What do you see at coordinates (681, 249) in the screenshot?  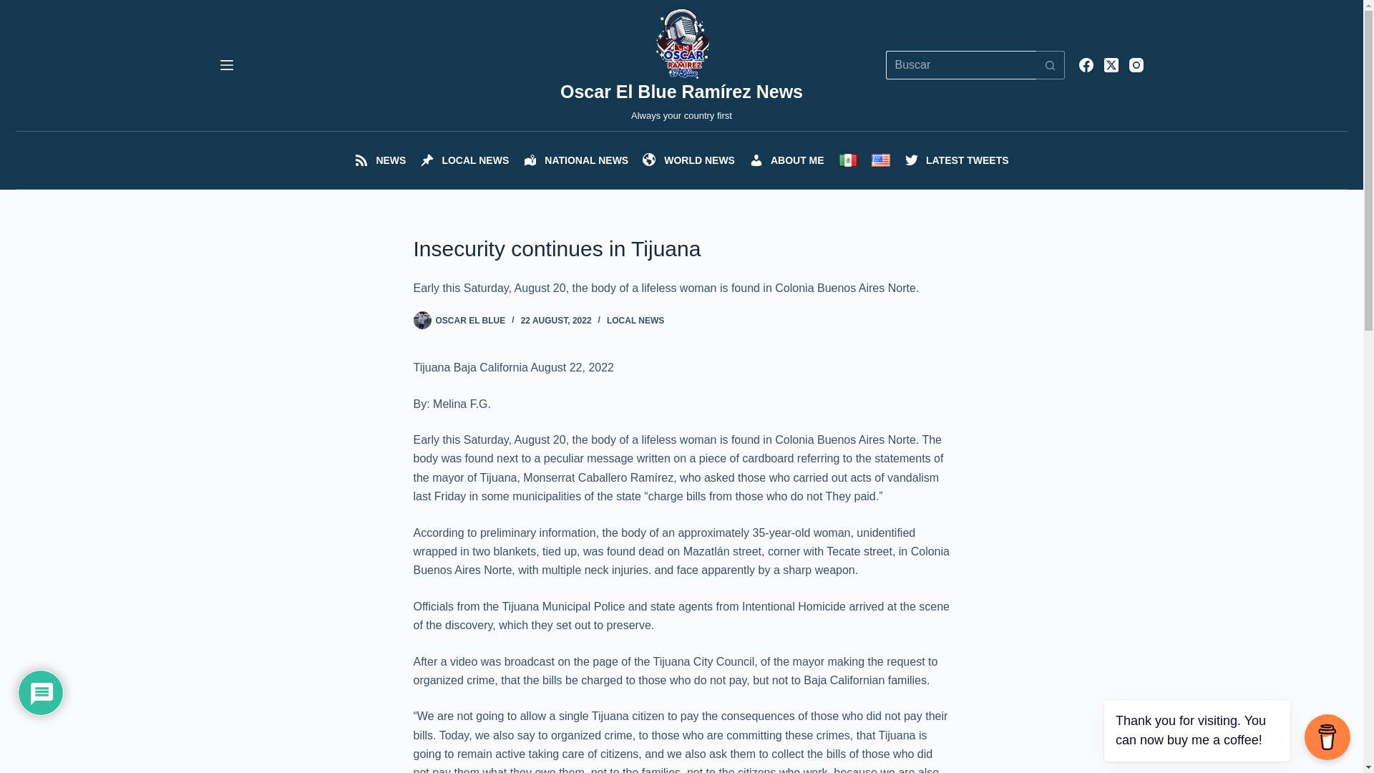 I see `Insecurity continues in Tijuana` at bounding box center [681, 249].